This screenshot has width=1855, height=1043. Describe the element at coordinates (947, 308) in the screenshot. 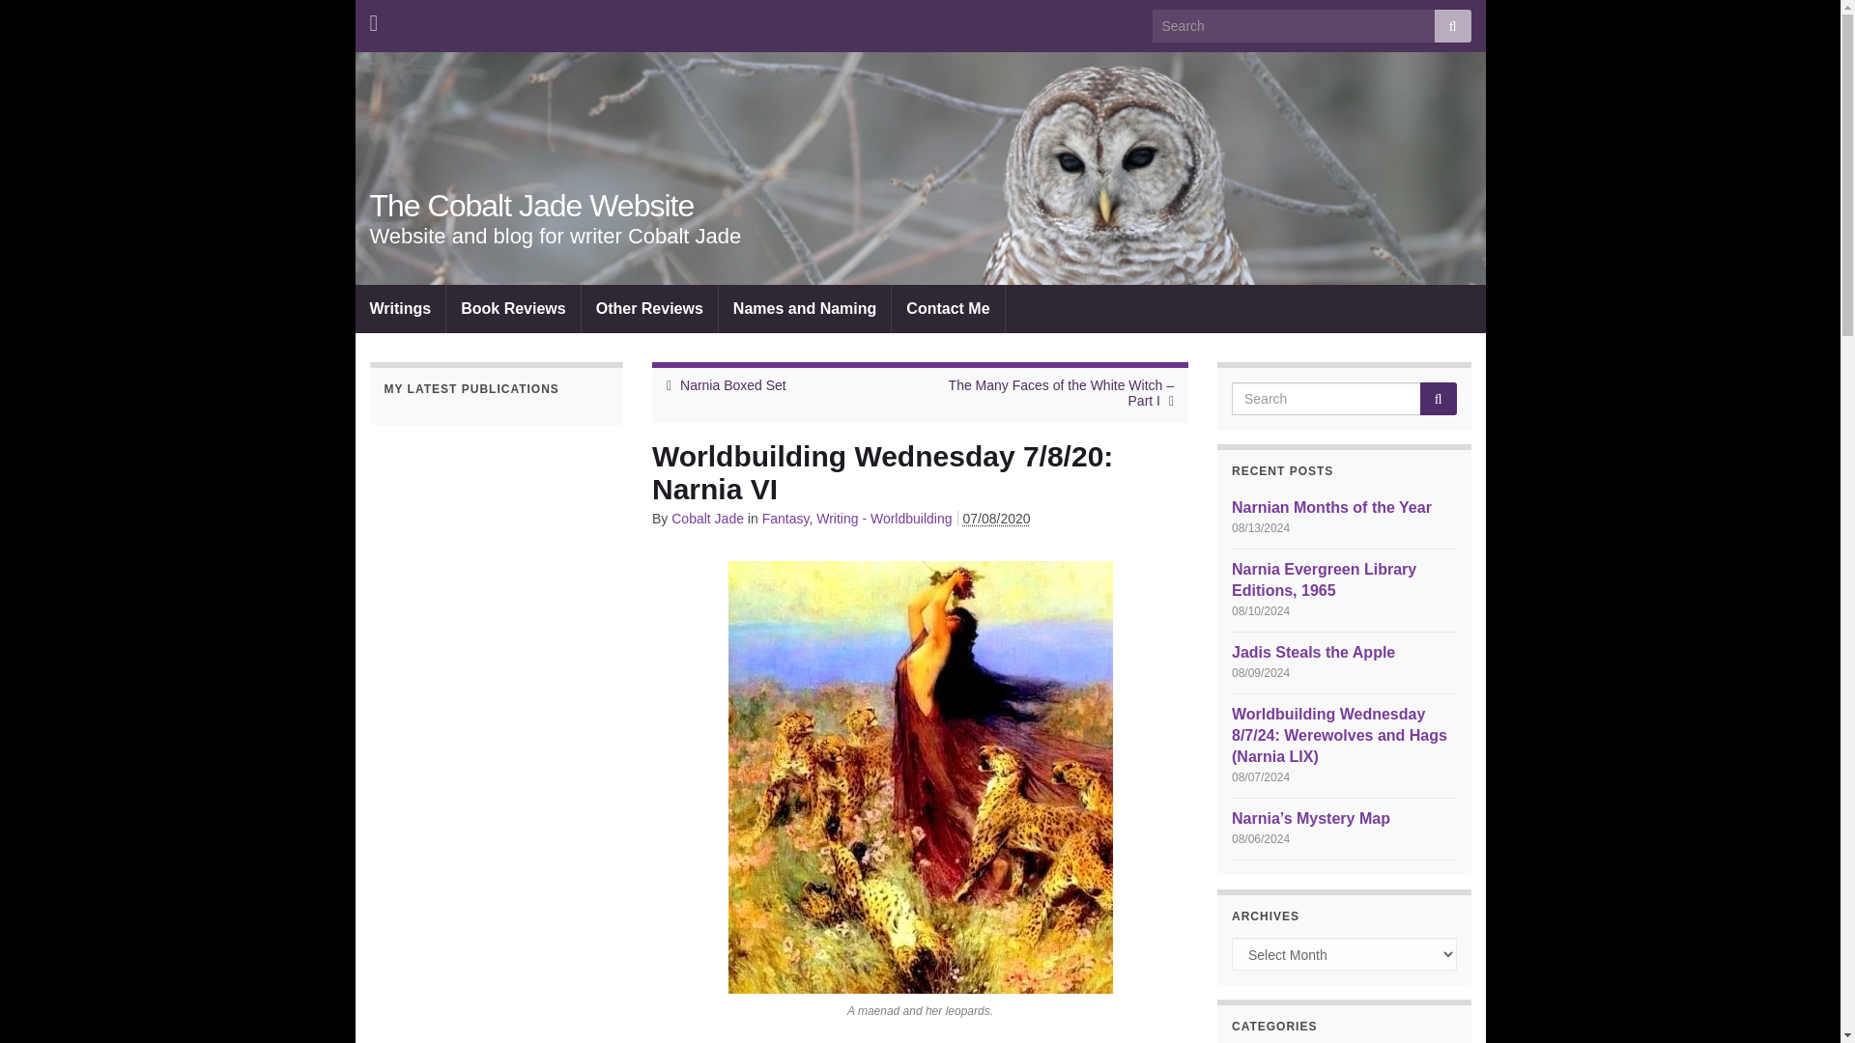

I see `Contact Me` at that location.